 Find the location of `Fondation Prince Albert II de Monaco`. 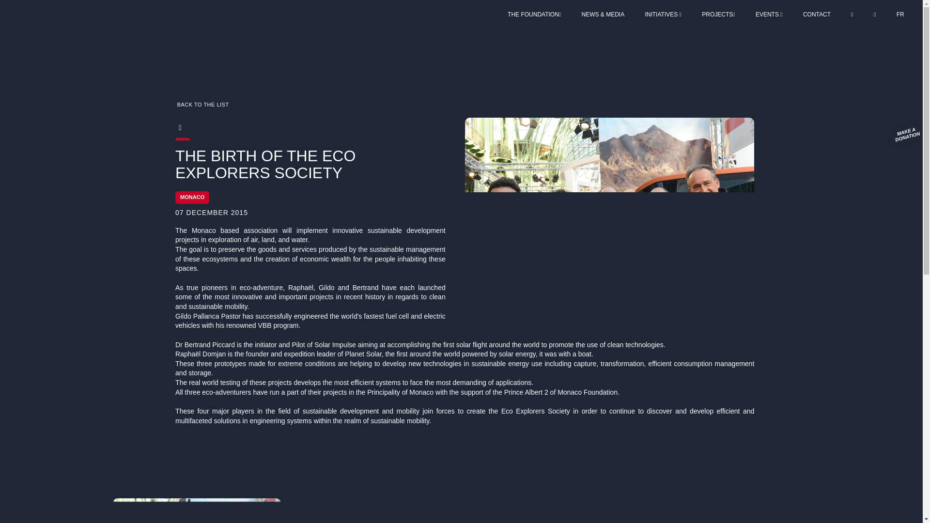

Fondation Prince Albert II de Monaco is located at coordinates (72, 34).